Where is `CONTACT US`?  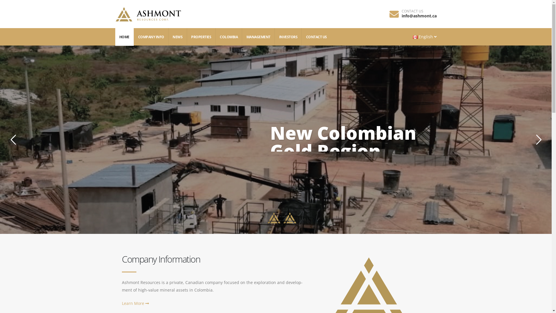 CONTACT US is located at coordinates (316, 37).